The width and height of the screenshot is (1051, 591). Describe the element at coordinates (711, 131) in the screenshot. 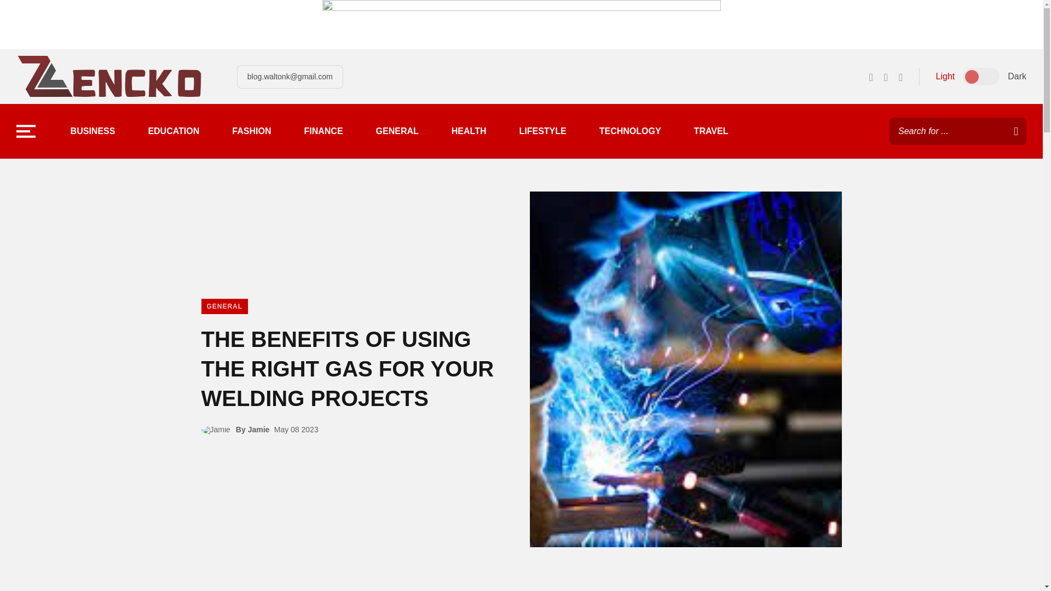

I see `TRAVEL` at that location.